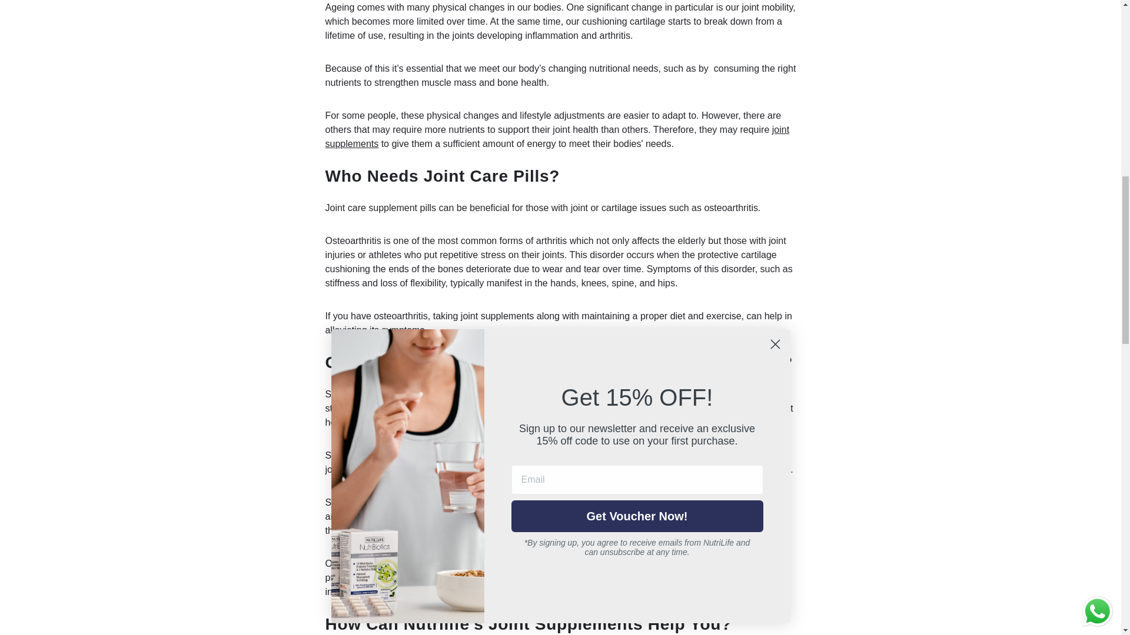 The image size is (1130, 635). What do you see at coordinates (557, 136) in the screenshot?
I see `joint supplements` at bounding box center [557, 136].